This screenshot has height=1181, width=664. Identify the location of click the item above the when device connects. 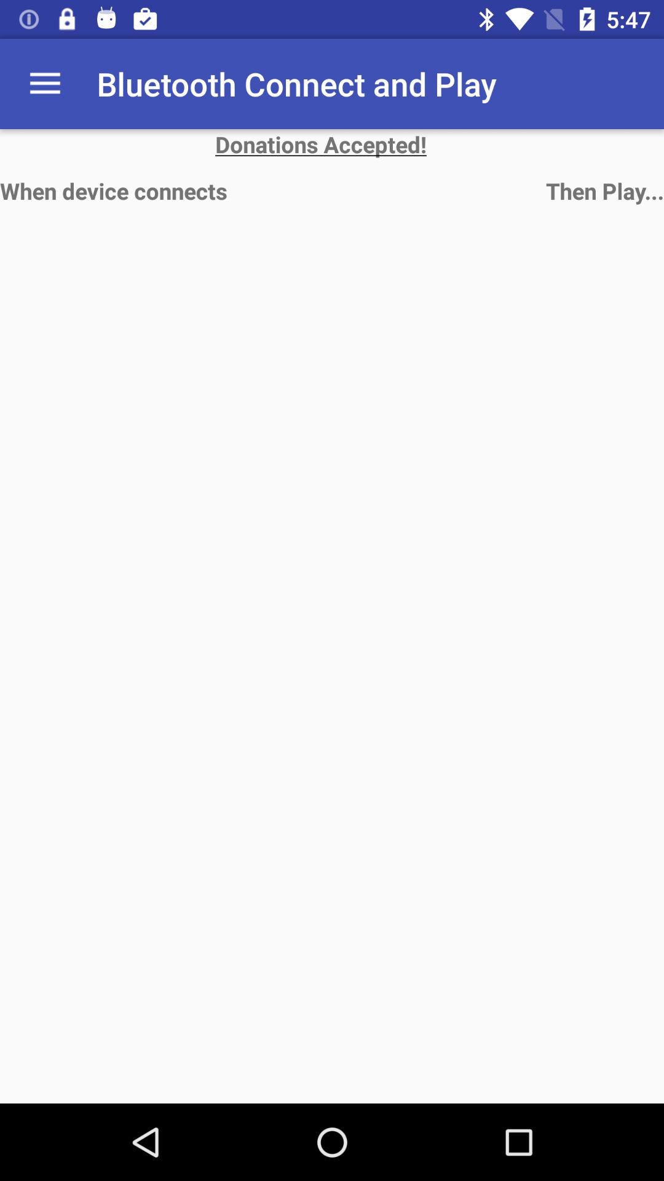
(45, 84).